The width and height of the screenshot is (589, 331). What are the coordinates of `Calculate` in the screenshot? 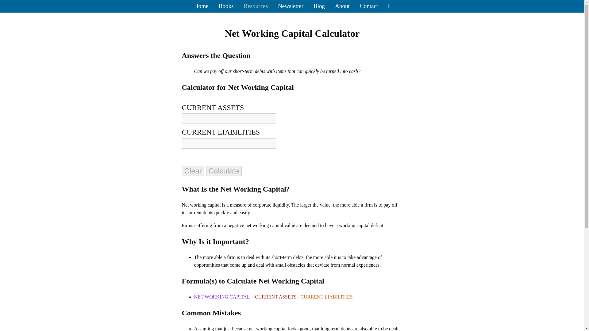 It's located at (224, 171).